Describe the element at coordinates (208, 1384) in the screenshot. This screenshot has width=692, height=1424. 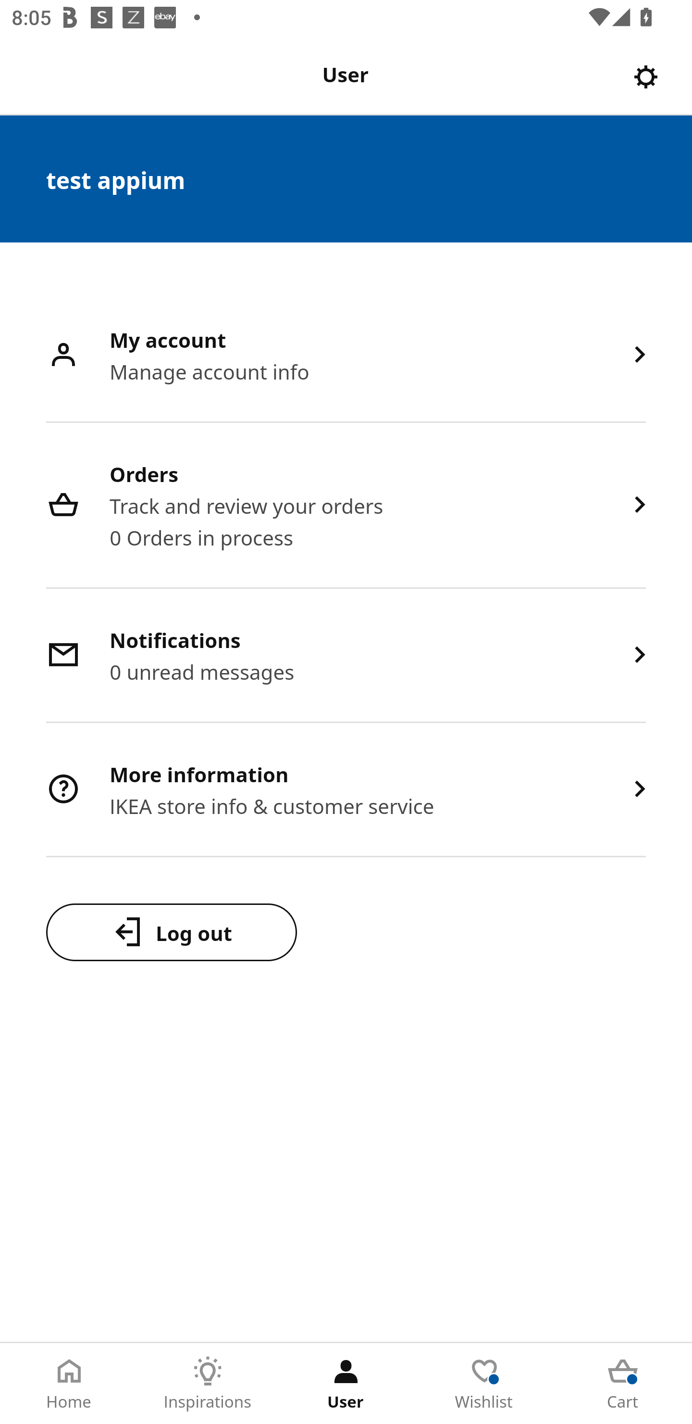
I see `Inspirations
Tab 2 of 5` at that location.